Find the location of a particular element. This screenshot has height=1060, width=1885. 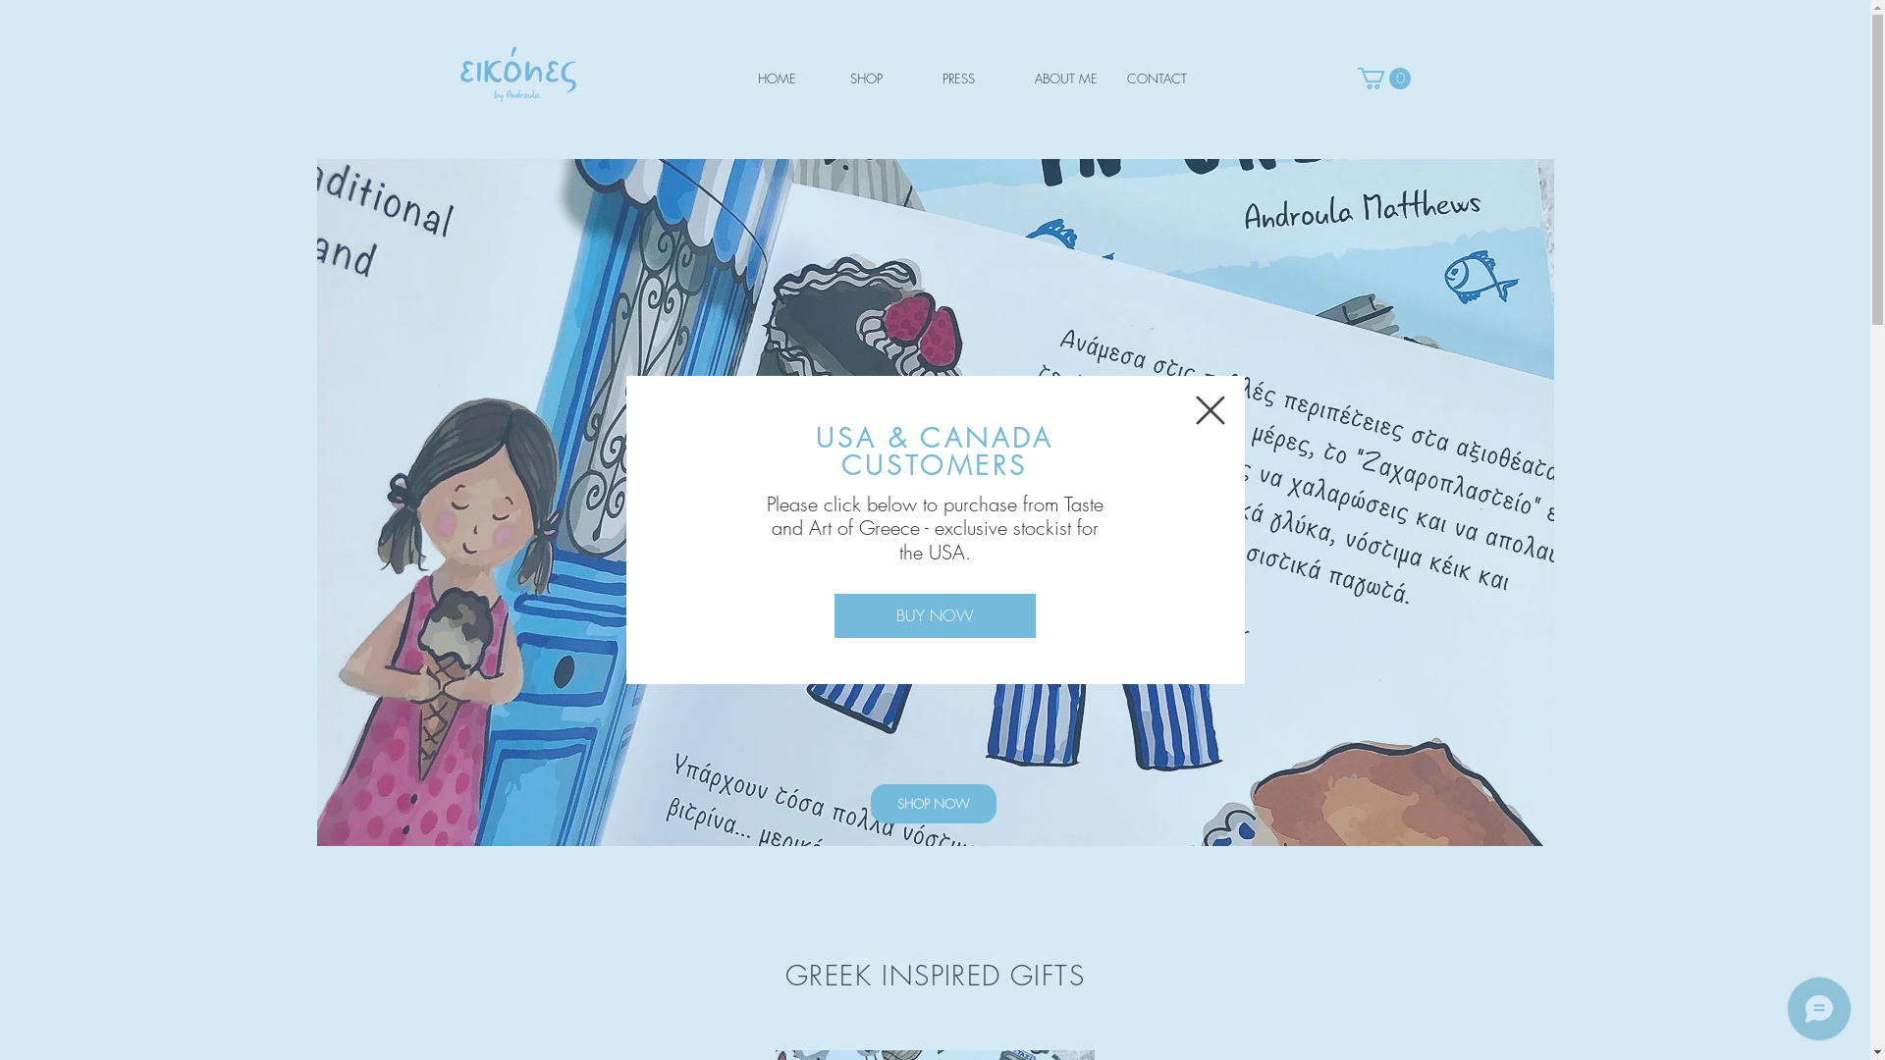

PRESS is located at coordinates (973, 79).